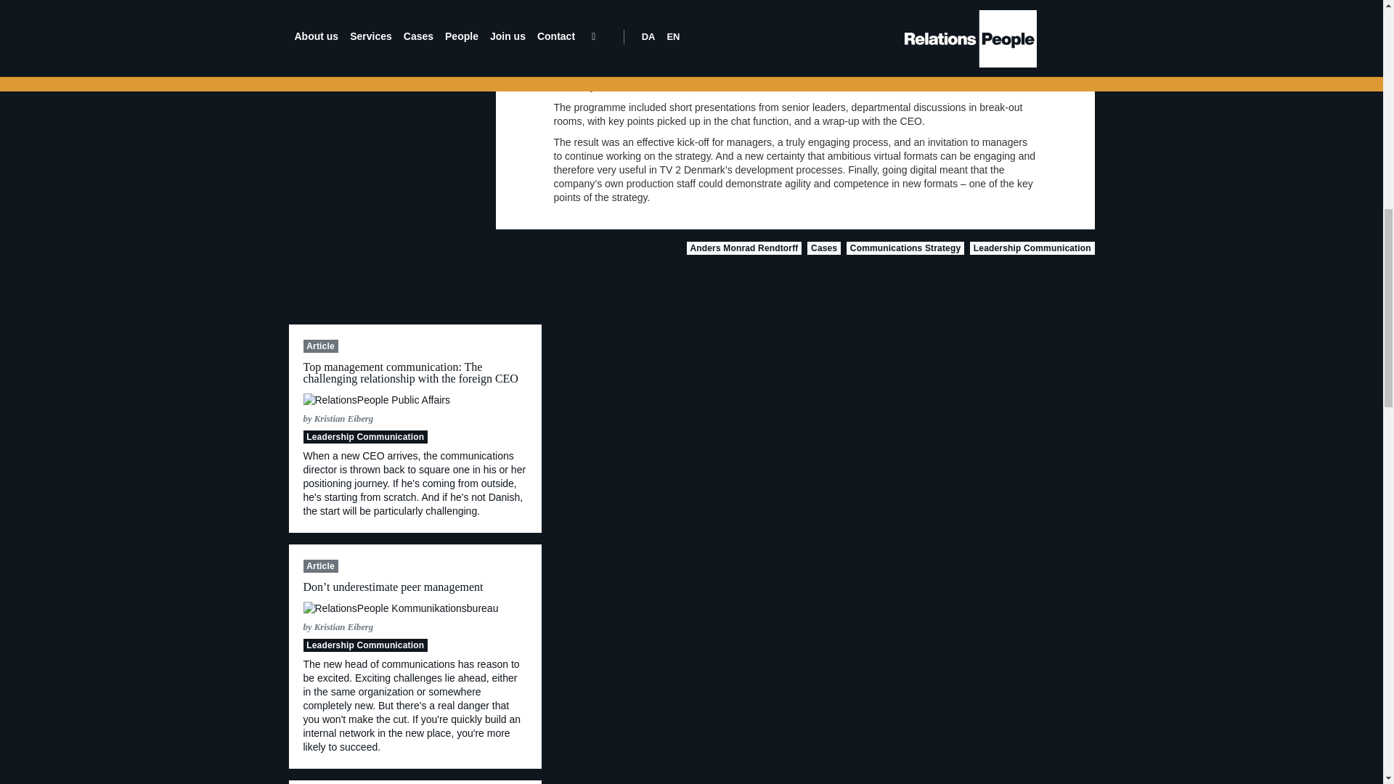 The image size is (1394, 784). What do you see at coordinates (823, 248) in the screenshot?
I see `Cases` at bounding box center [823, 248].